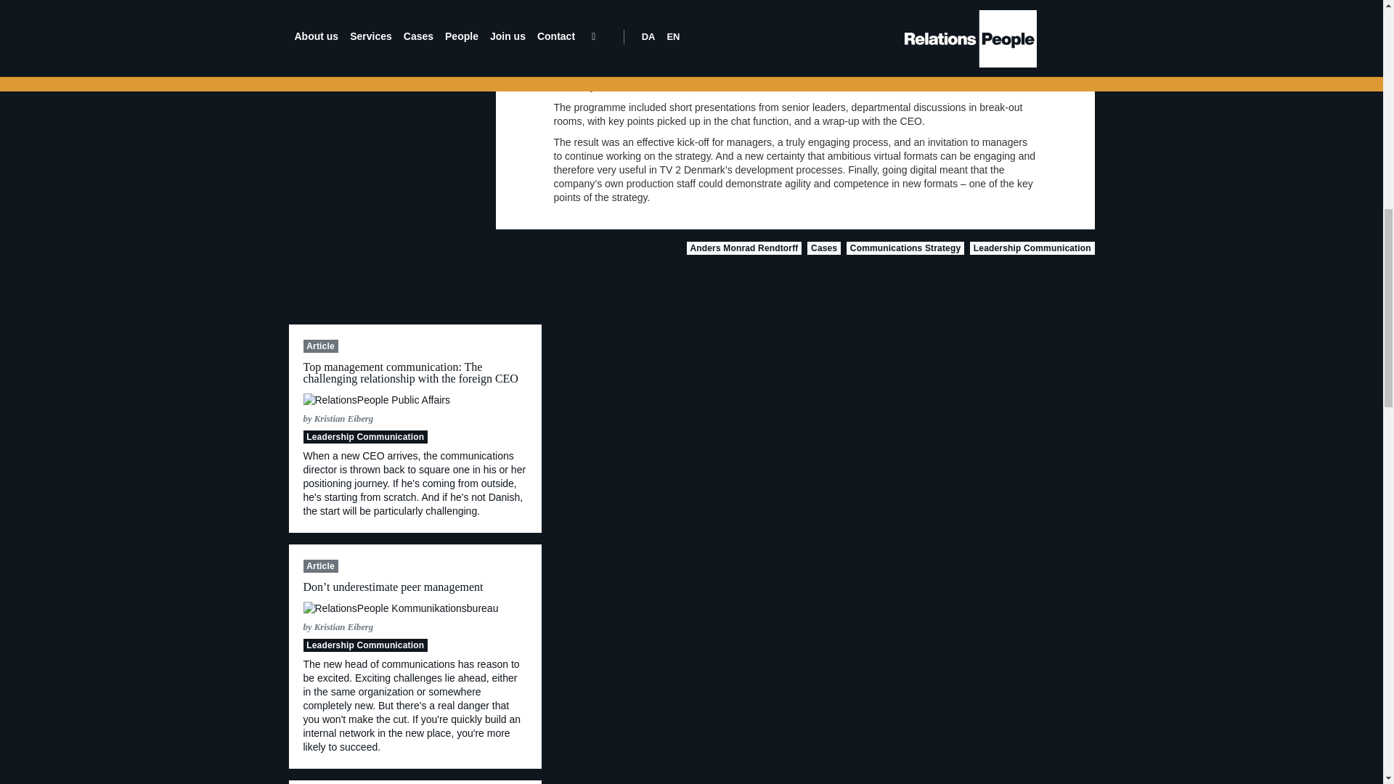 The image size is (1394, 784). What do you see at coordinates (823, 248) in the screenshot?
I see `Cases` at bounding box center [823, 248].